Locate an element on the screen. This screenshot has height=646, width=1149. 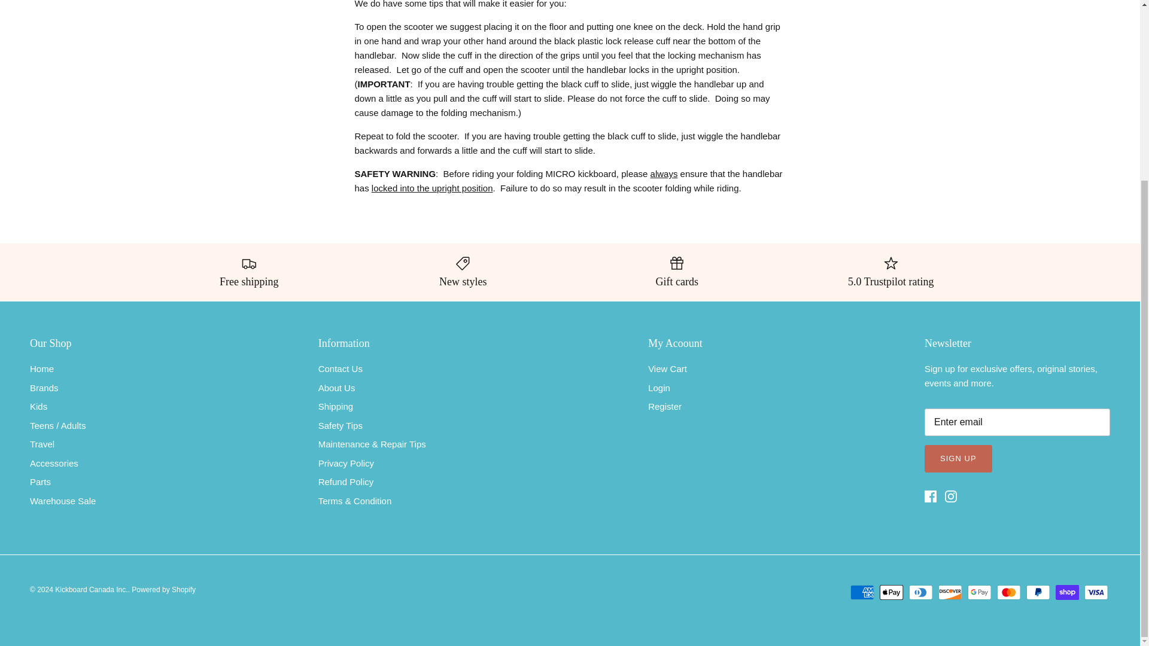
Visa is located at coordinates (1096, 592).